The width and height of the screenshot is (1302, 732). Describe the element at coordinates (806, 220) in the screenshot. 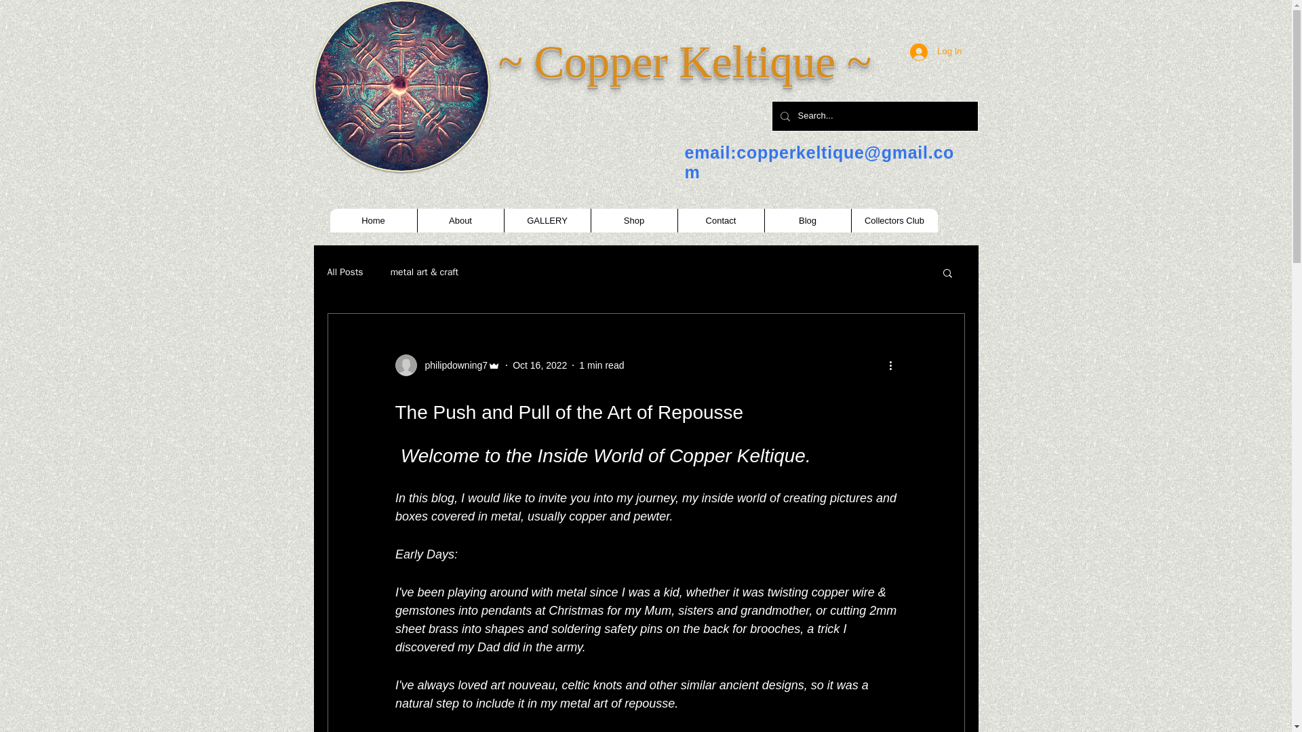

I see `Blog` at that location.